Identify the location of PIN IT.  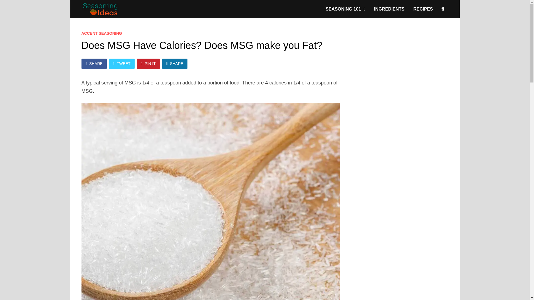
(148, 64).